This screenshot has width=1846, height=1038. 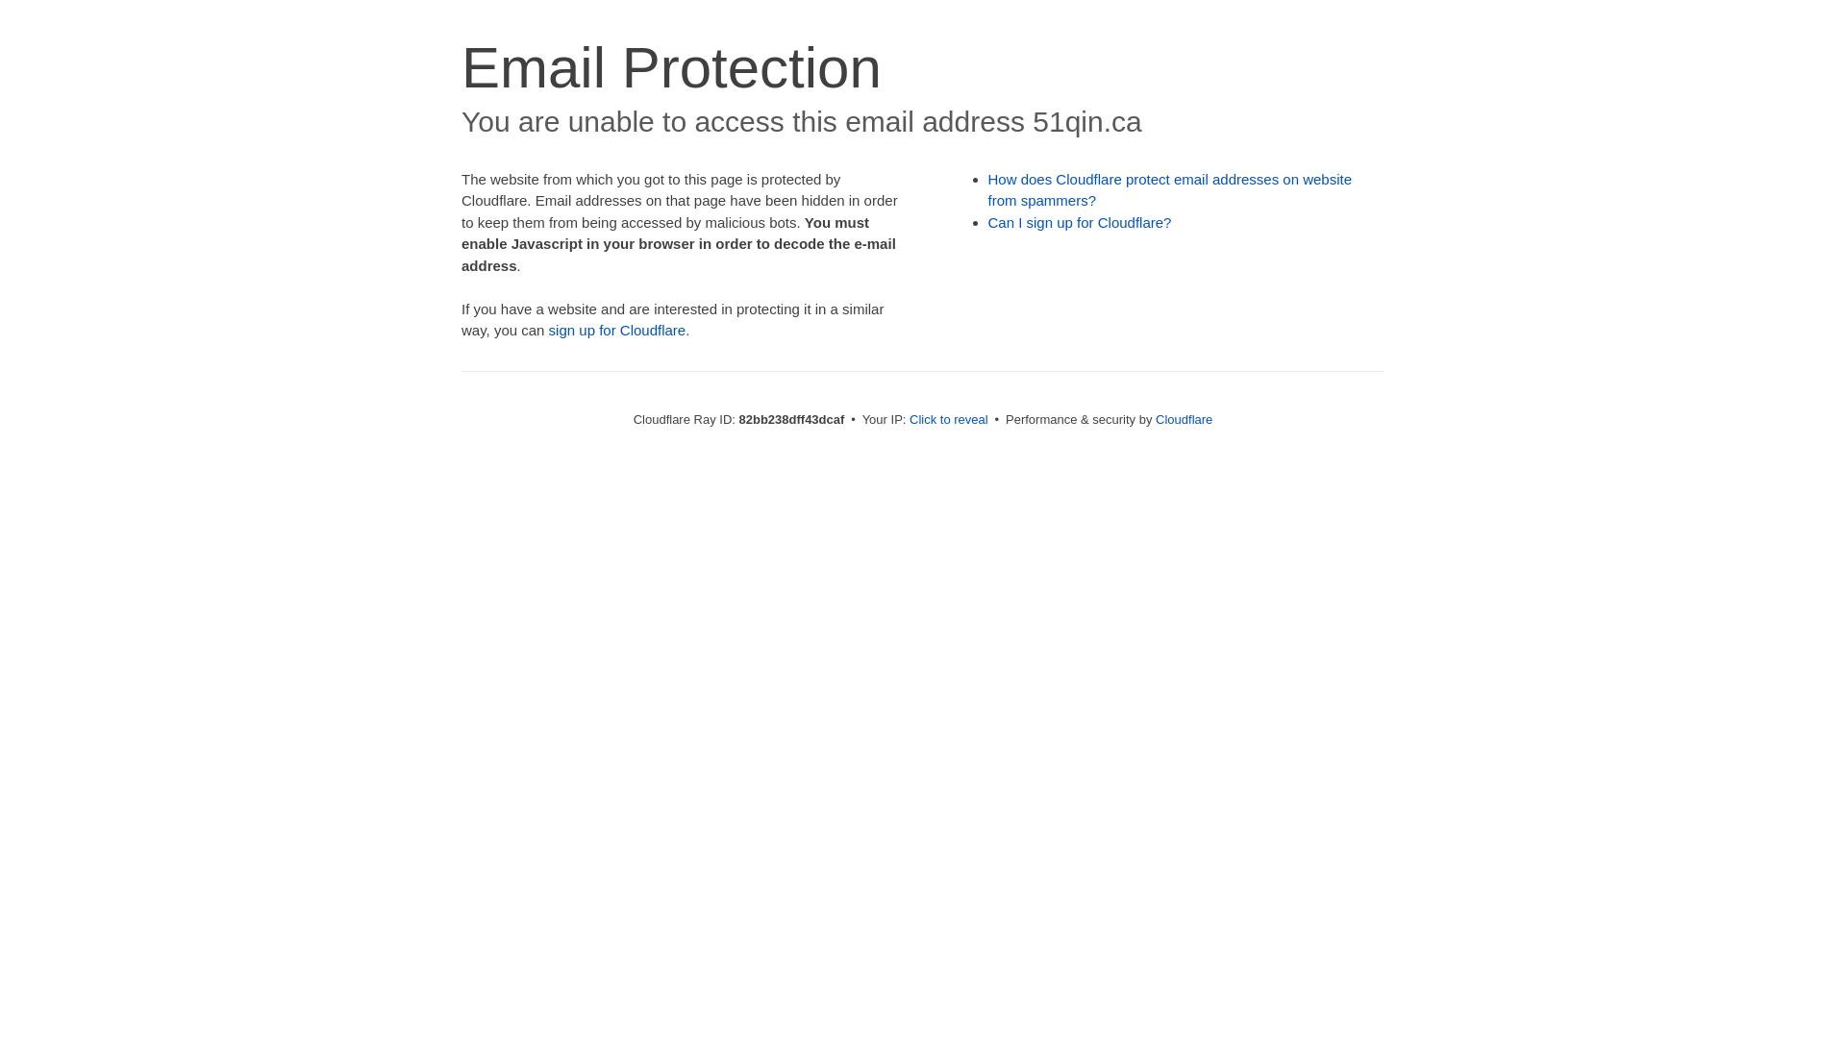 I want to click on Click to reveal, so click(x=949, y=419).